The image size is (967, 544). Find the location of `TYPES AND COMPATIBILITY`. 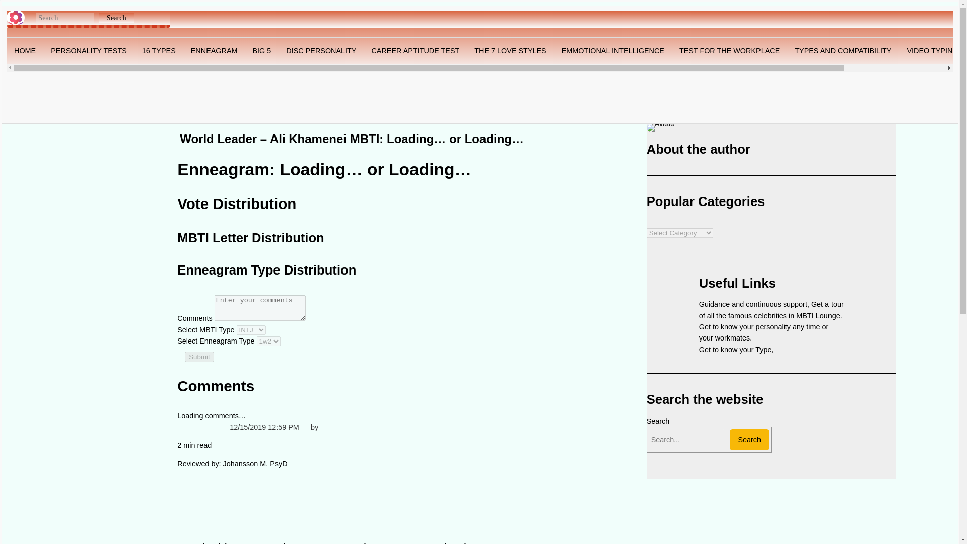

TYPES AND COMPATIBILITY is located at coordinates (843, 50).